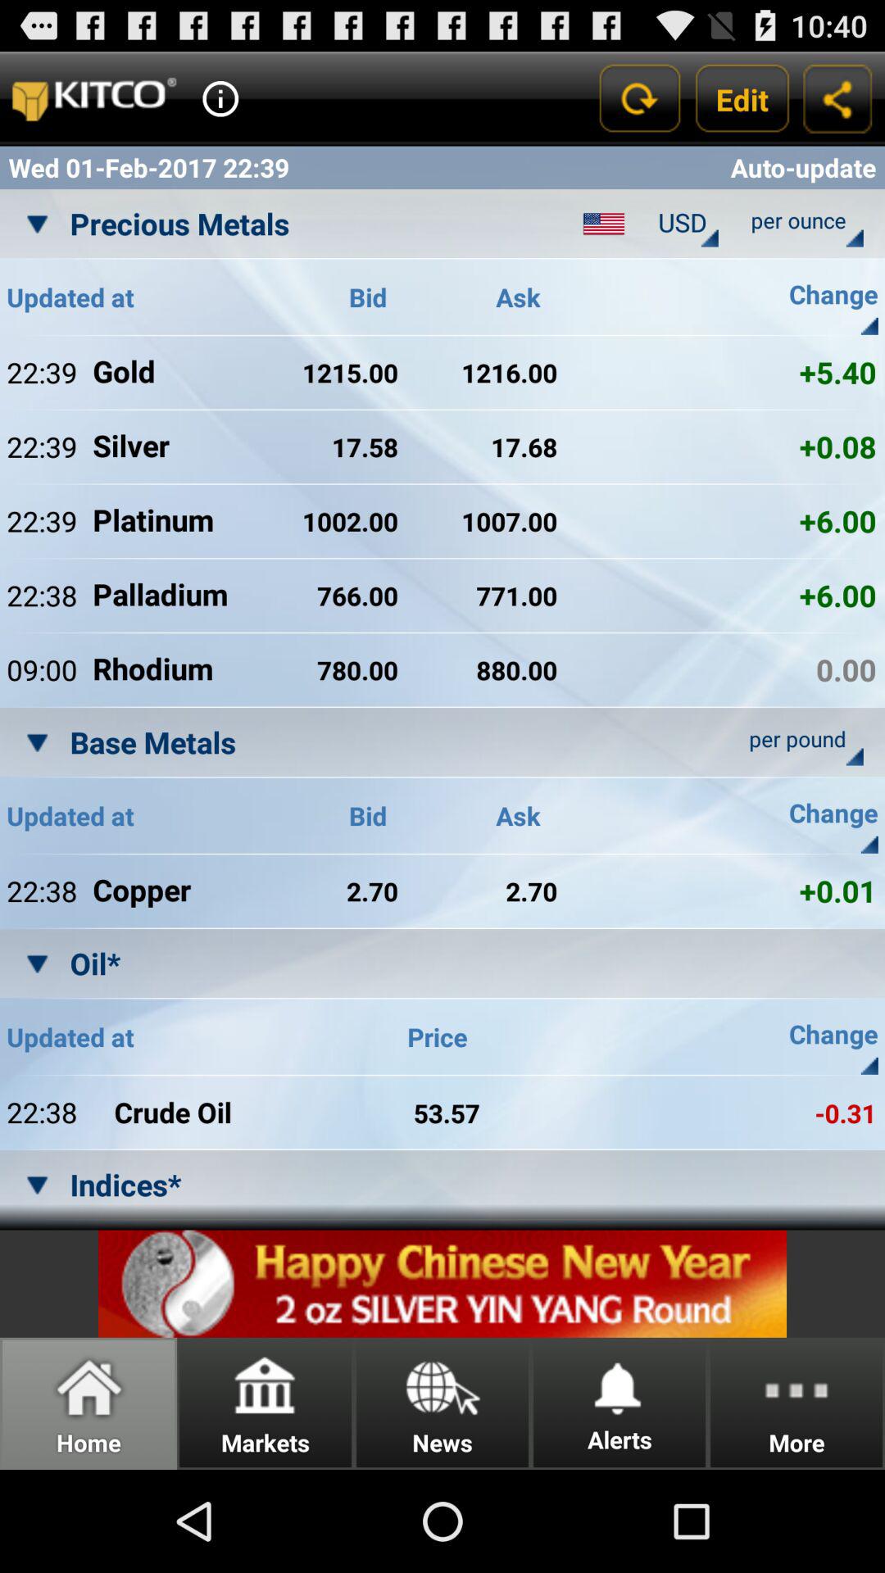 The image size is (885, 1573). Describe the element at coordinates (796, 1403) in the screenshot. I see `click on the icon right to alerts icon` at that location.